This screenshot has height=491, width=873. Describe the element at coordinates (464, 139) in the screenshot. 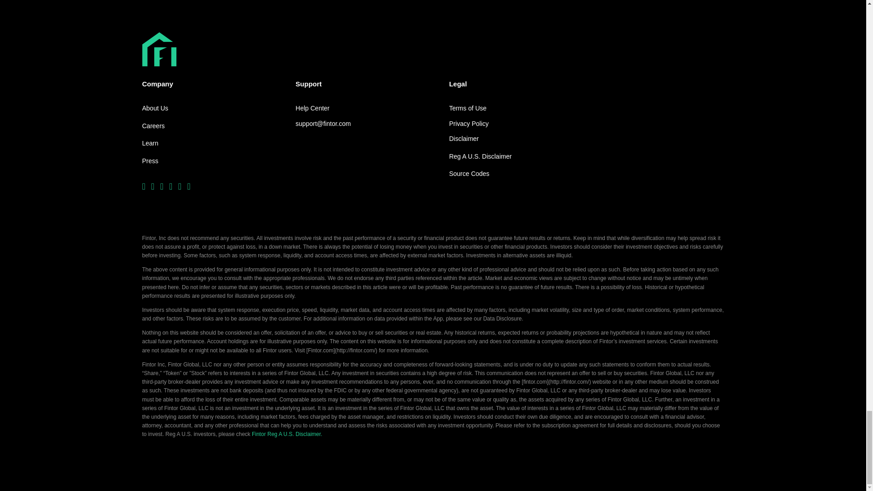

I see `Disclaimer` at that location.